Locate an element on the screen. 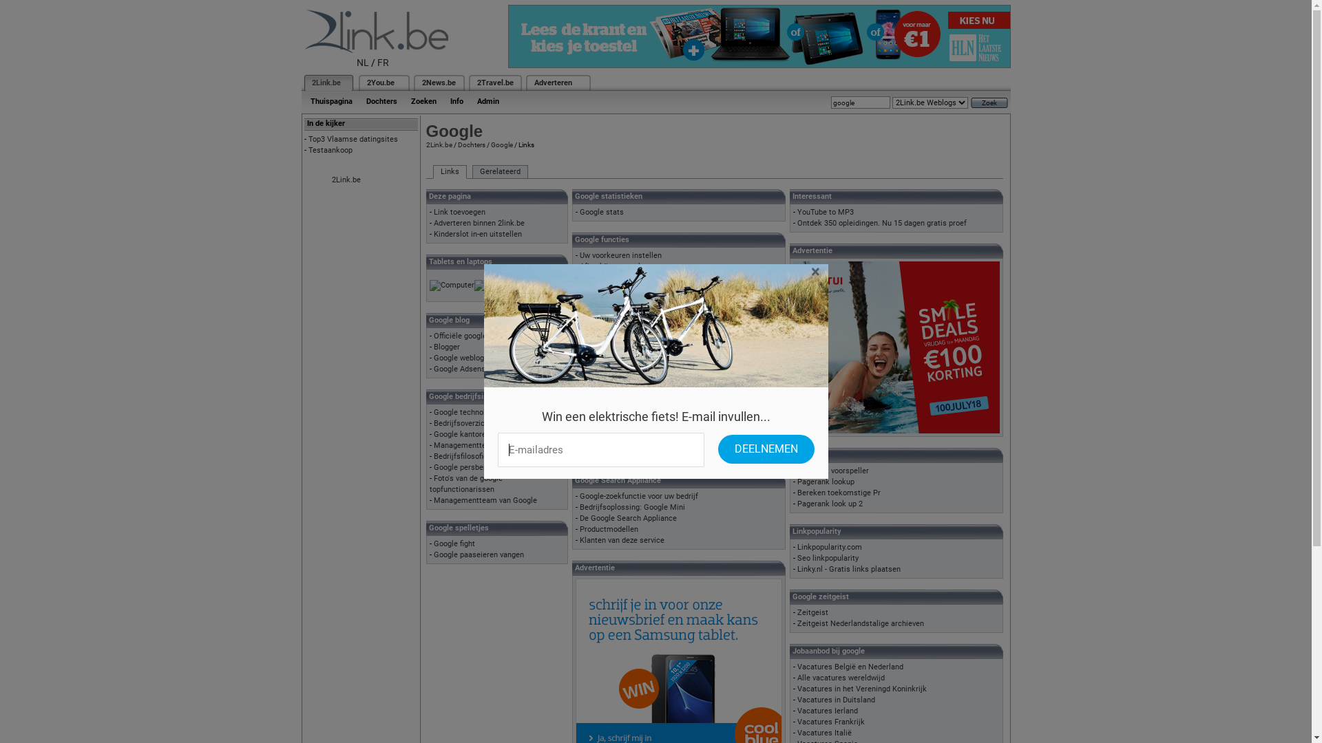 The image size is (1322, 743). 2News.be is located at coordinates (438, 83).